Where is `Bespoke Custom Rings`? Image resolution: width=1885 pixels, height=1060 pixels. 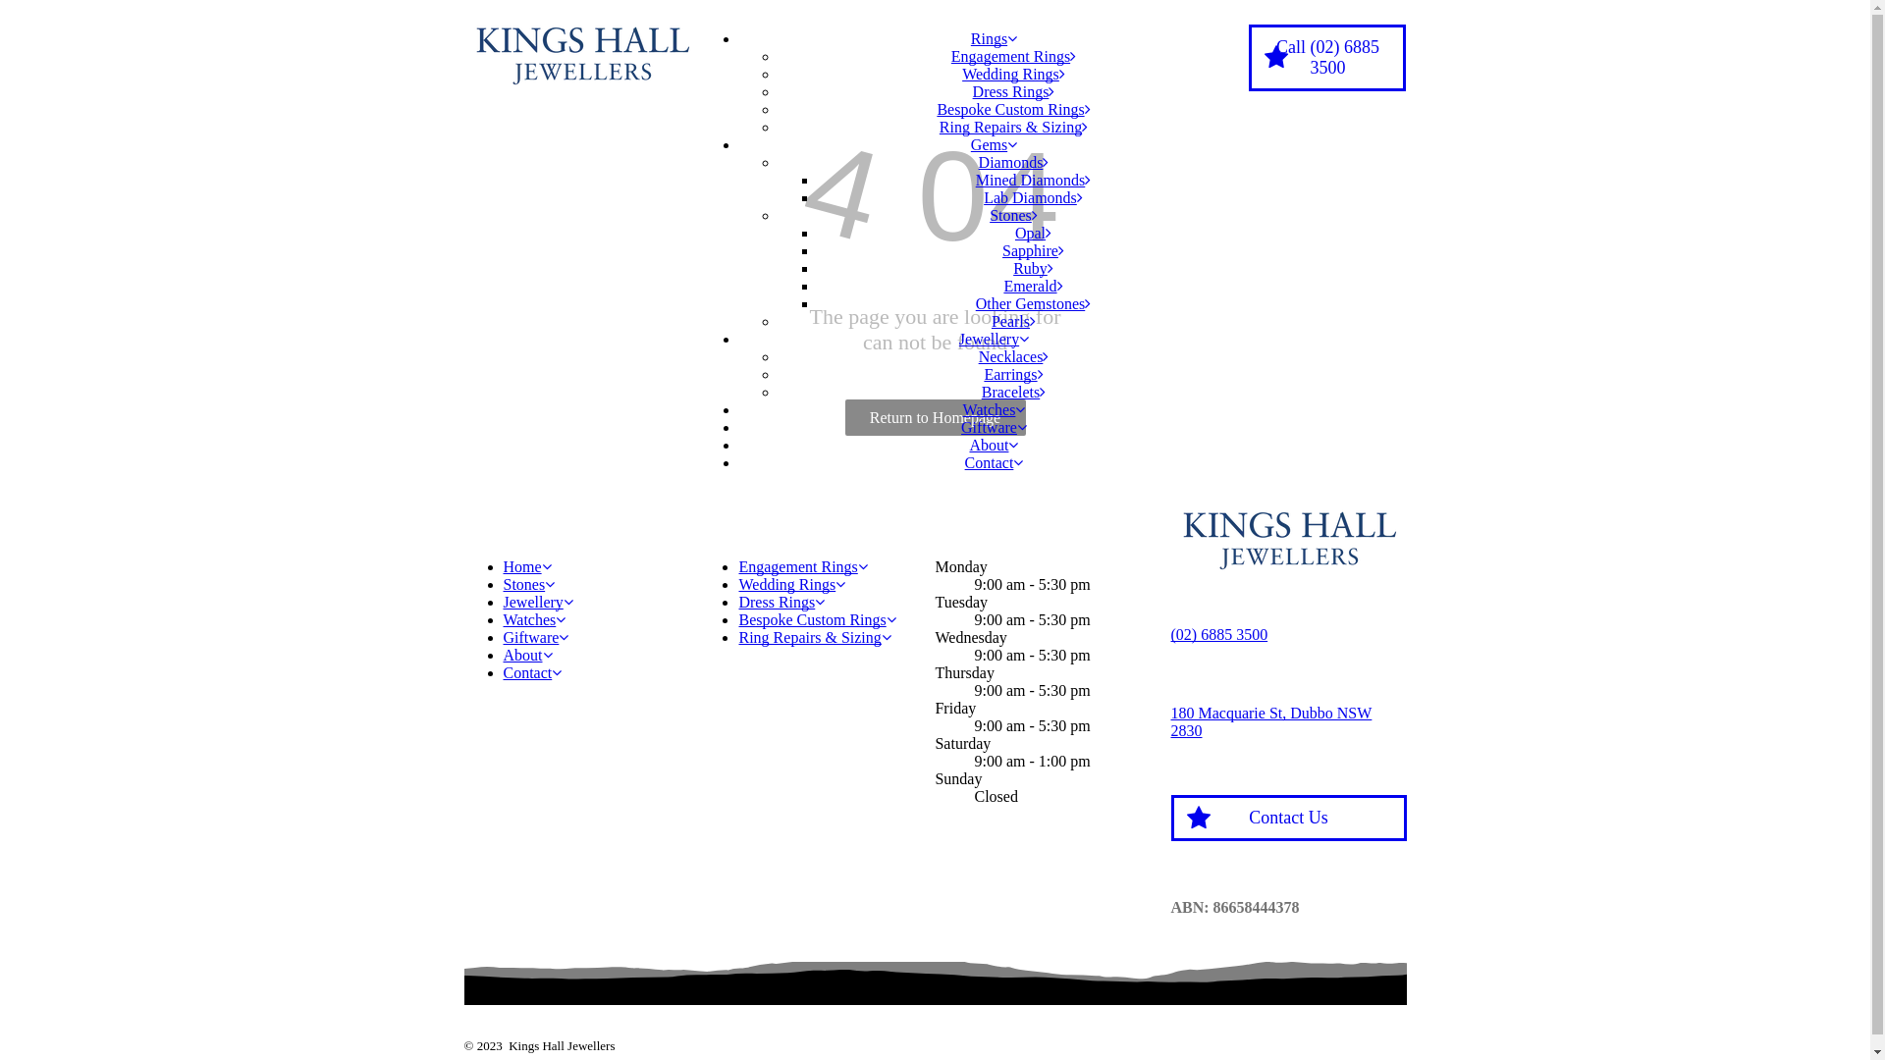
Bespoke Custom Rings is located at coordinates (817, 620).